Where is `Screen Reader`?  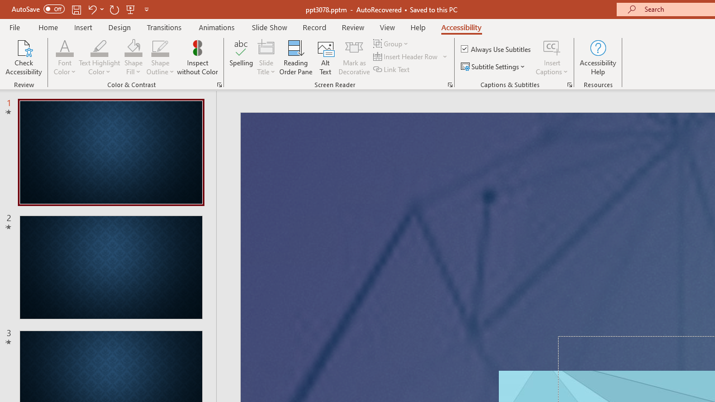 Screen Reader is located at coordinates (450, 85).